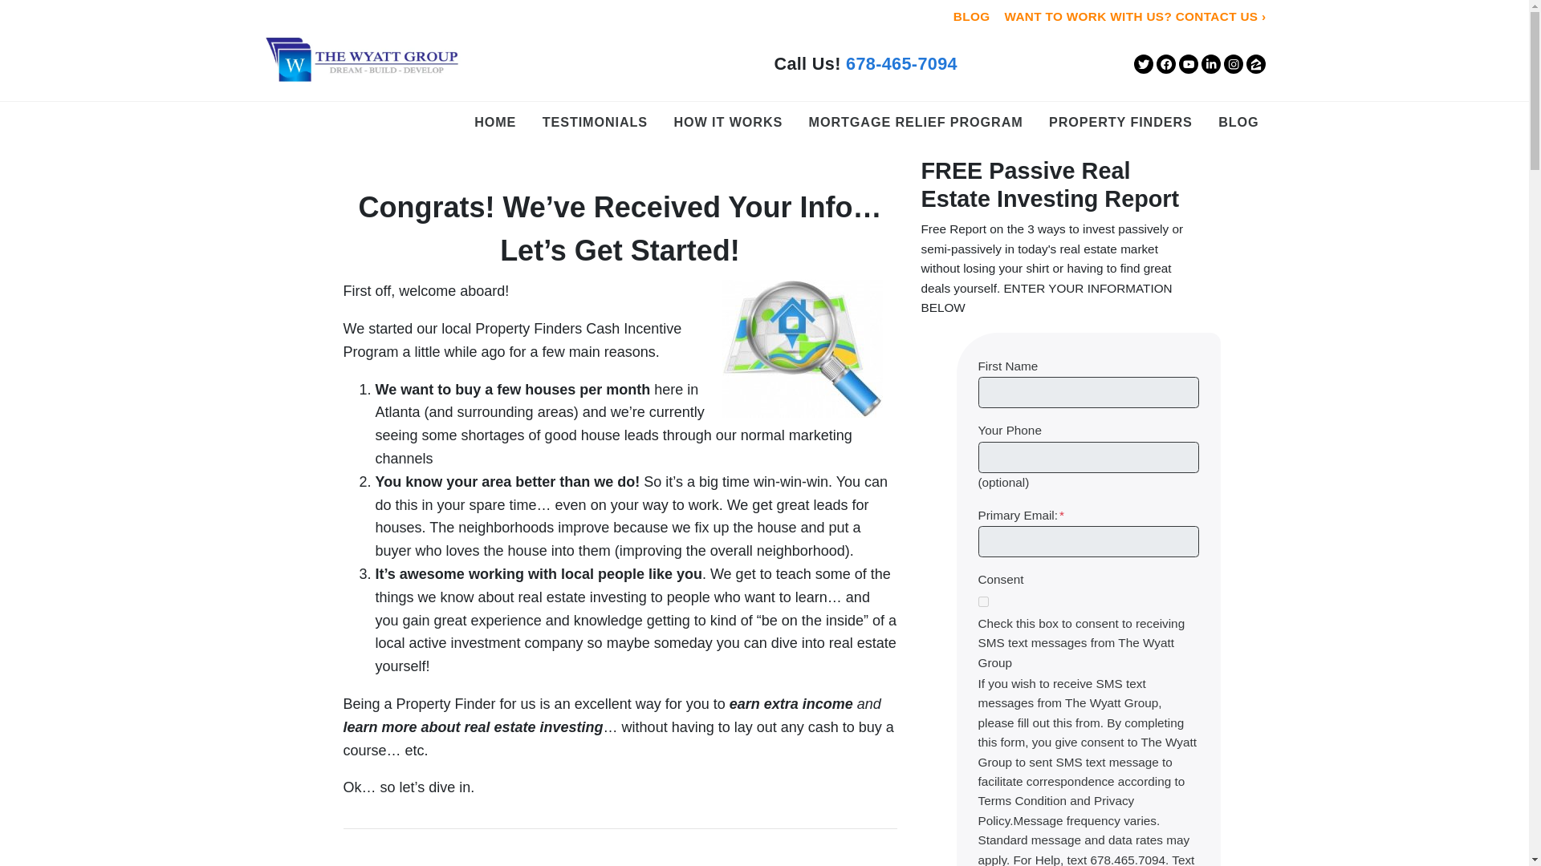 The image size is (1541, 866). What do you see at coordinates (916, 122) in the screenshot?
I see `Mortgage Relief Program` at bounding box center [916, 122].